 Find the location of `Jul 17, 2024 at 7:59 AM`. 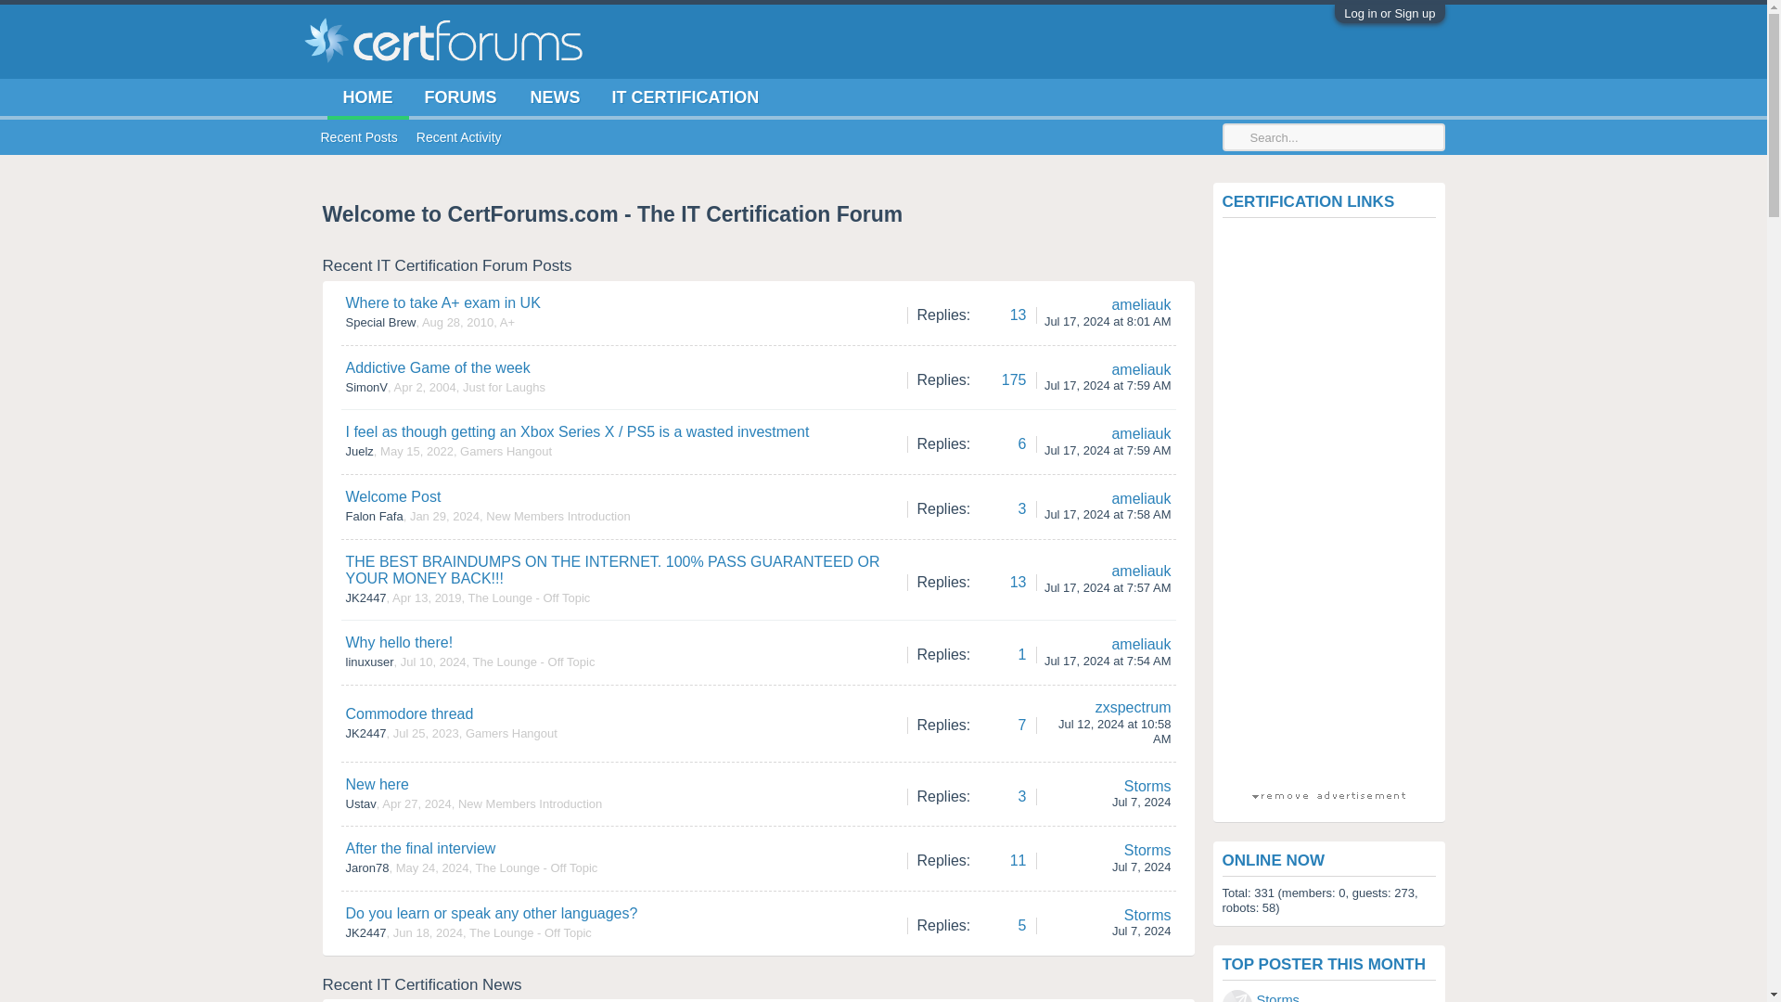

Jul 17, 2024 at 7:59 AM is located at coordinates (1108, 386).